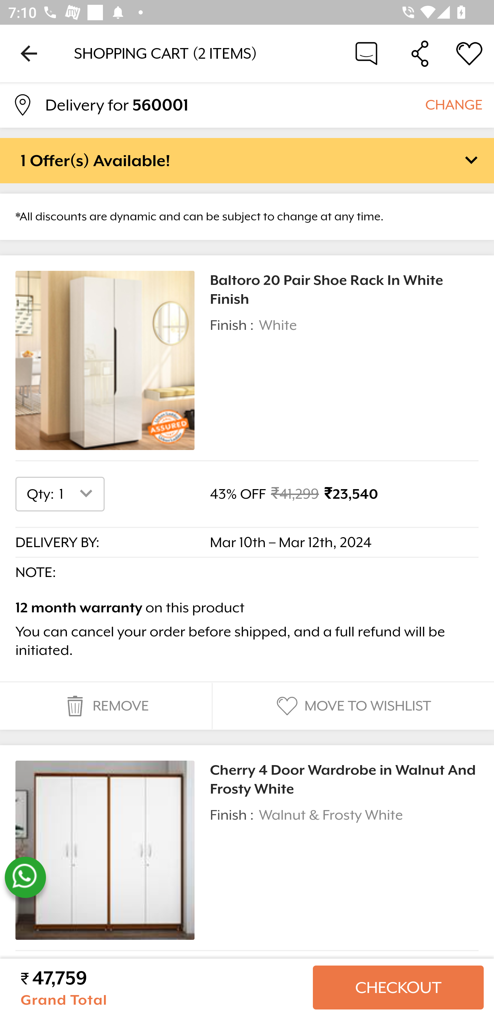 Image resolution: width=494 pixels, height=1016 pixels. I want to click on ₹ 47,759 Grand Total, so click(162, 988).